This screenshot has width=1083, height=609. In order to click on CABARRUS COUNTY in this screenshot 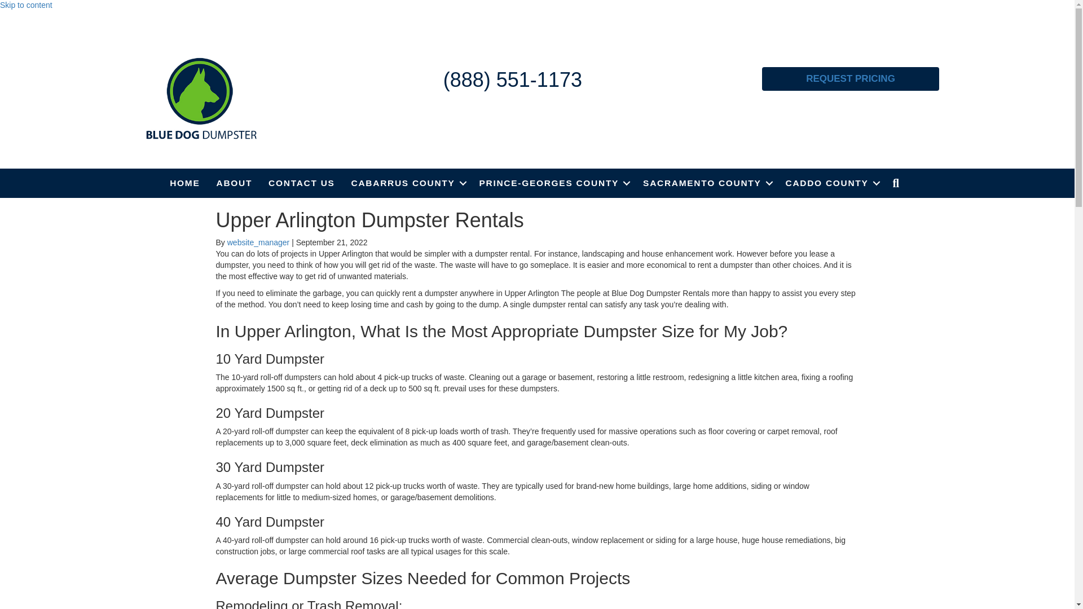, I will do `click(407, 183)`.